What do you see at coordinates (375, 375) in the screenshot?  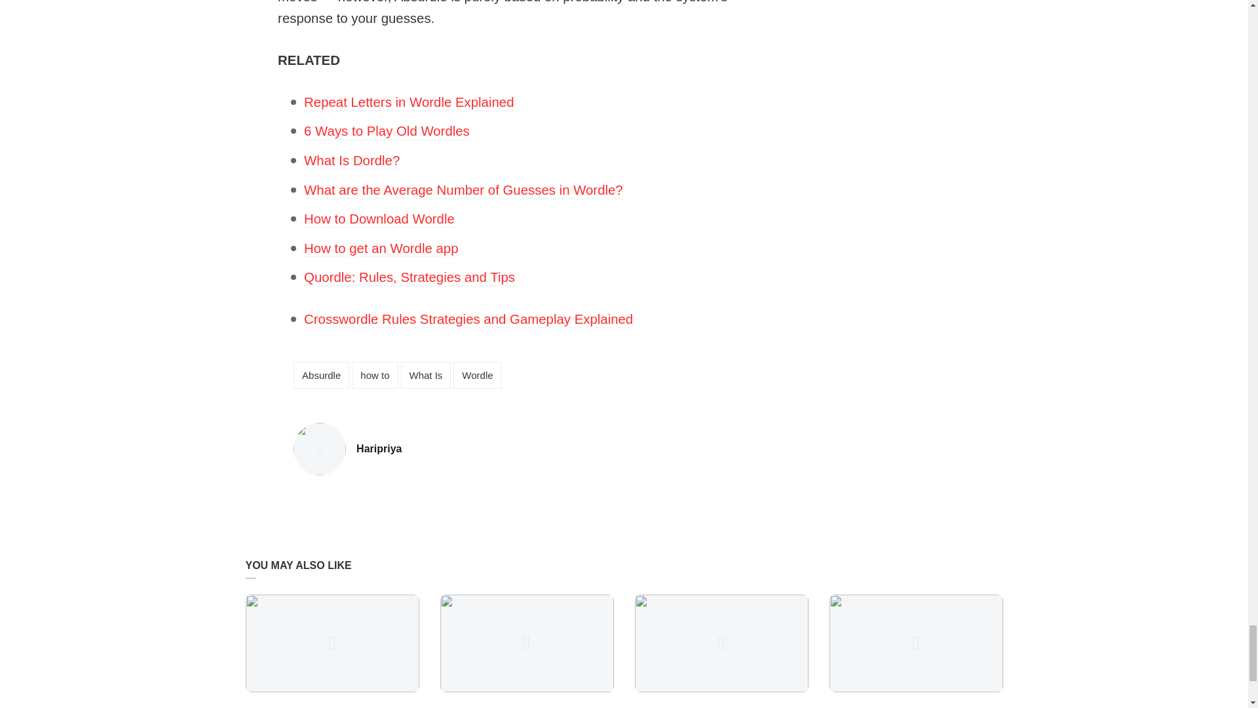 I see `how to` at bounding box center [375, 375].